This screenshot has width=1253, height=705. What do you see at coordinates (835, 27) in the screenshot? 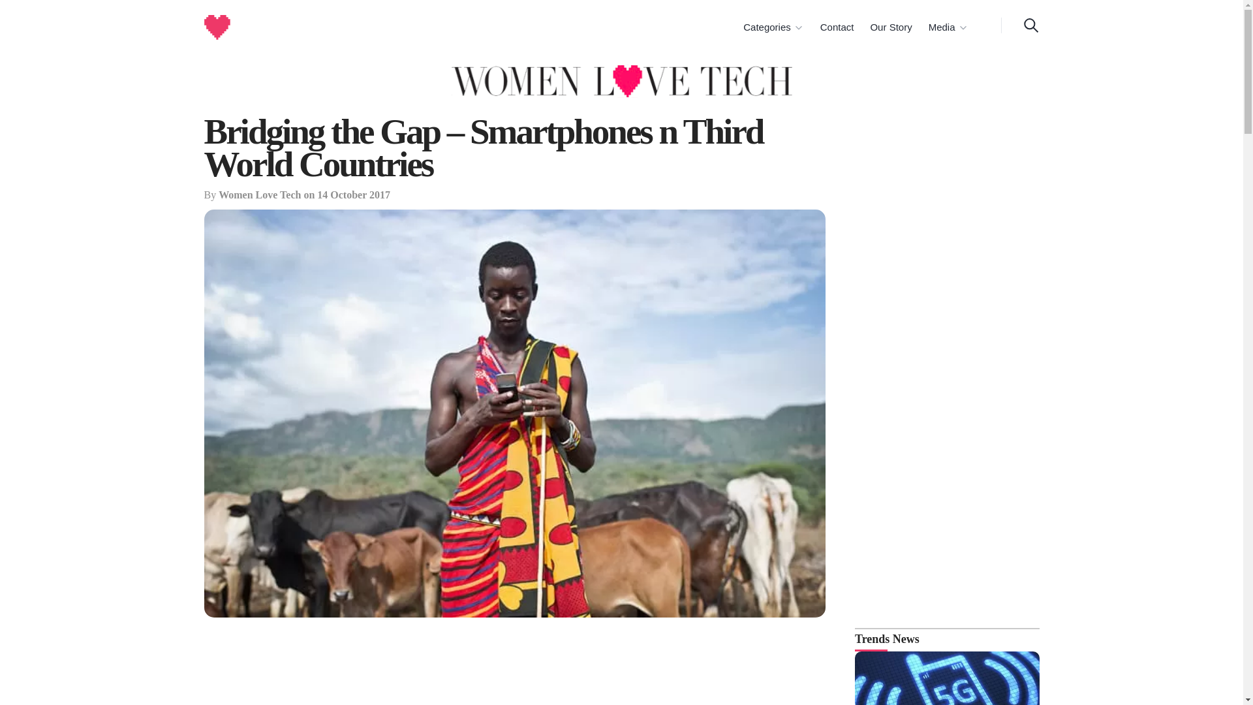
I see `Contact` at bounding box center [835, 27].